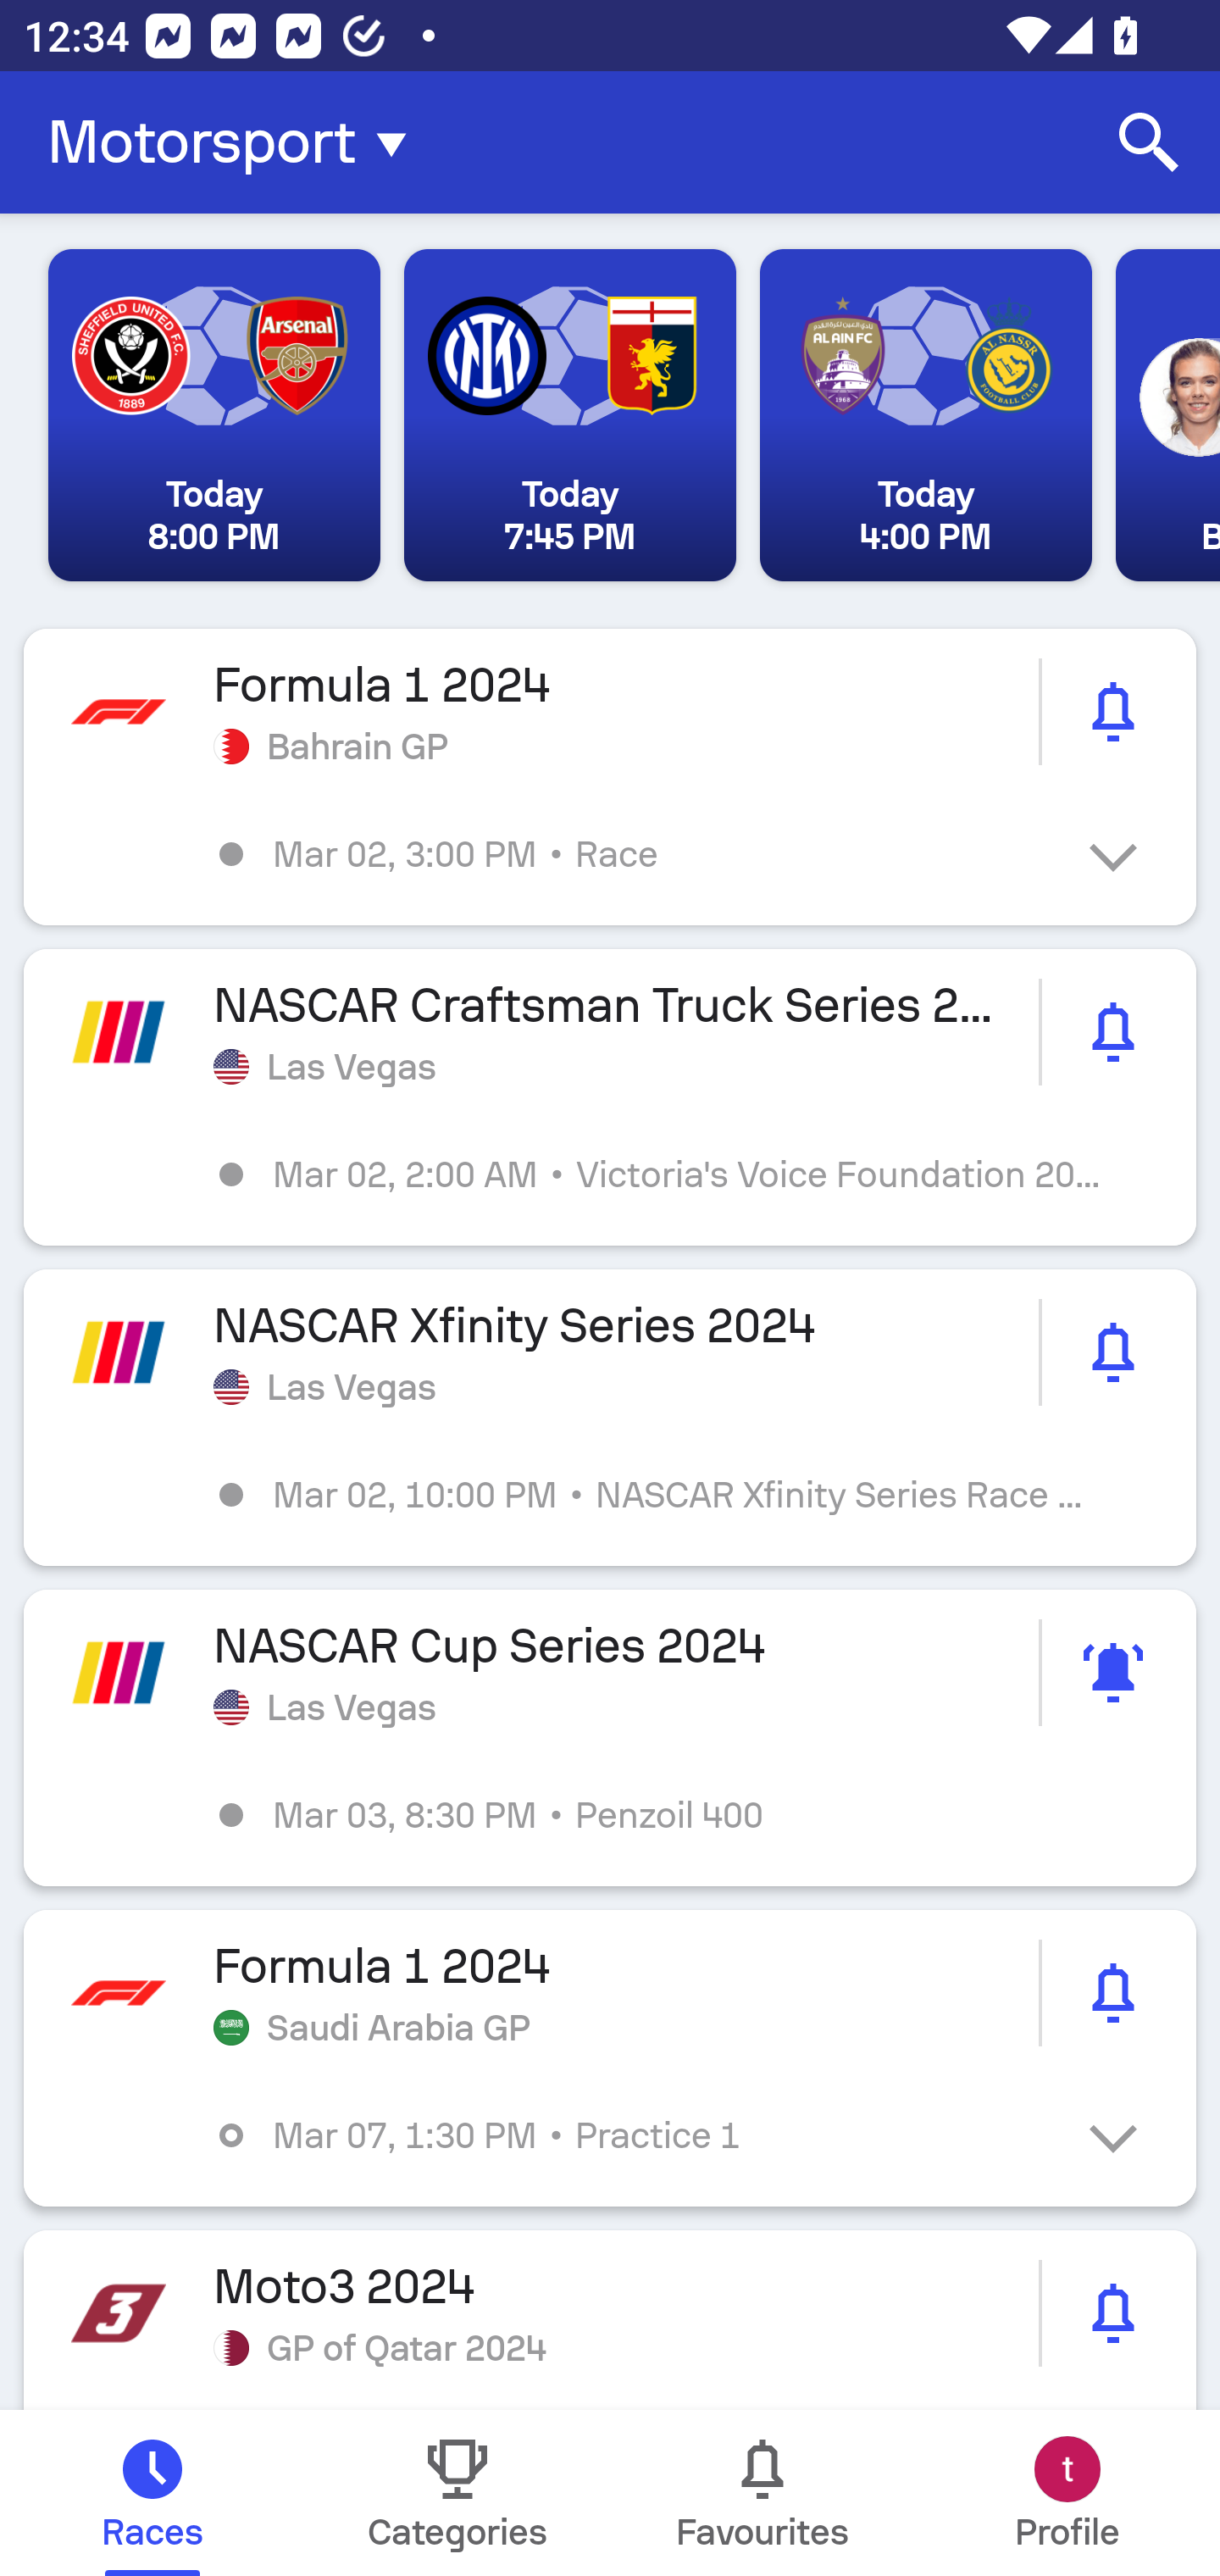  Describe the element at coordinates (762, 2493) in the screenshot. I see `Favourites` at that location.